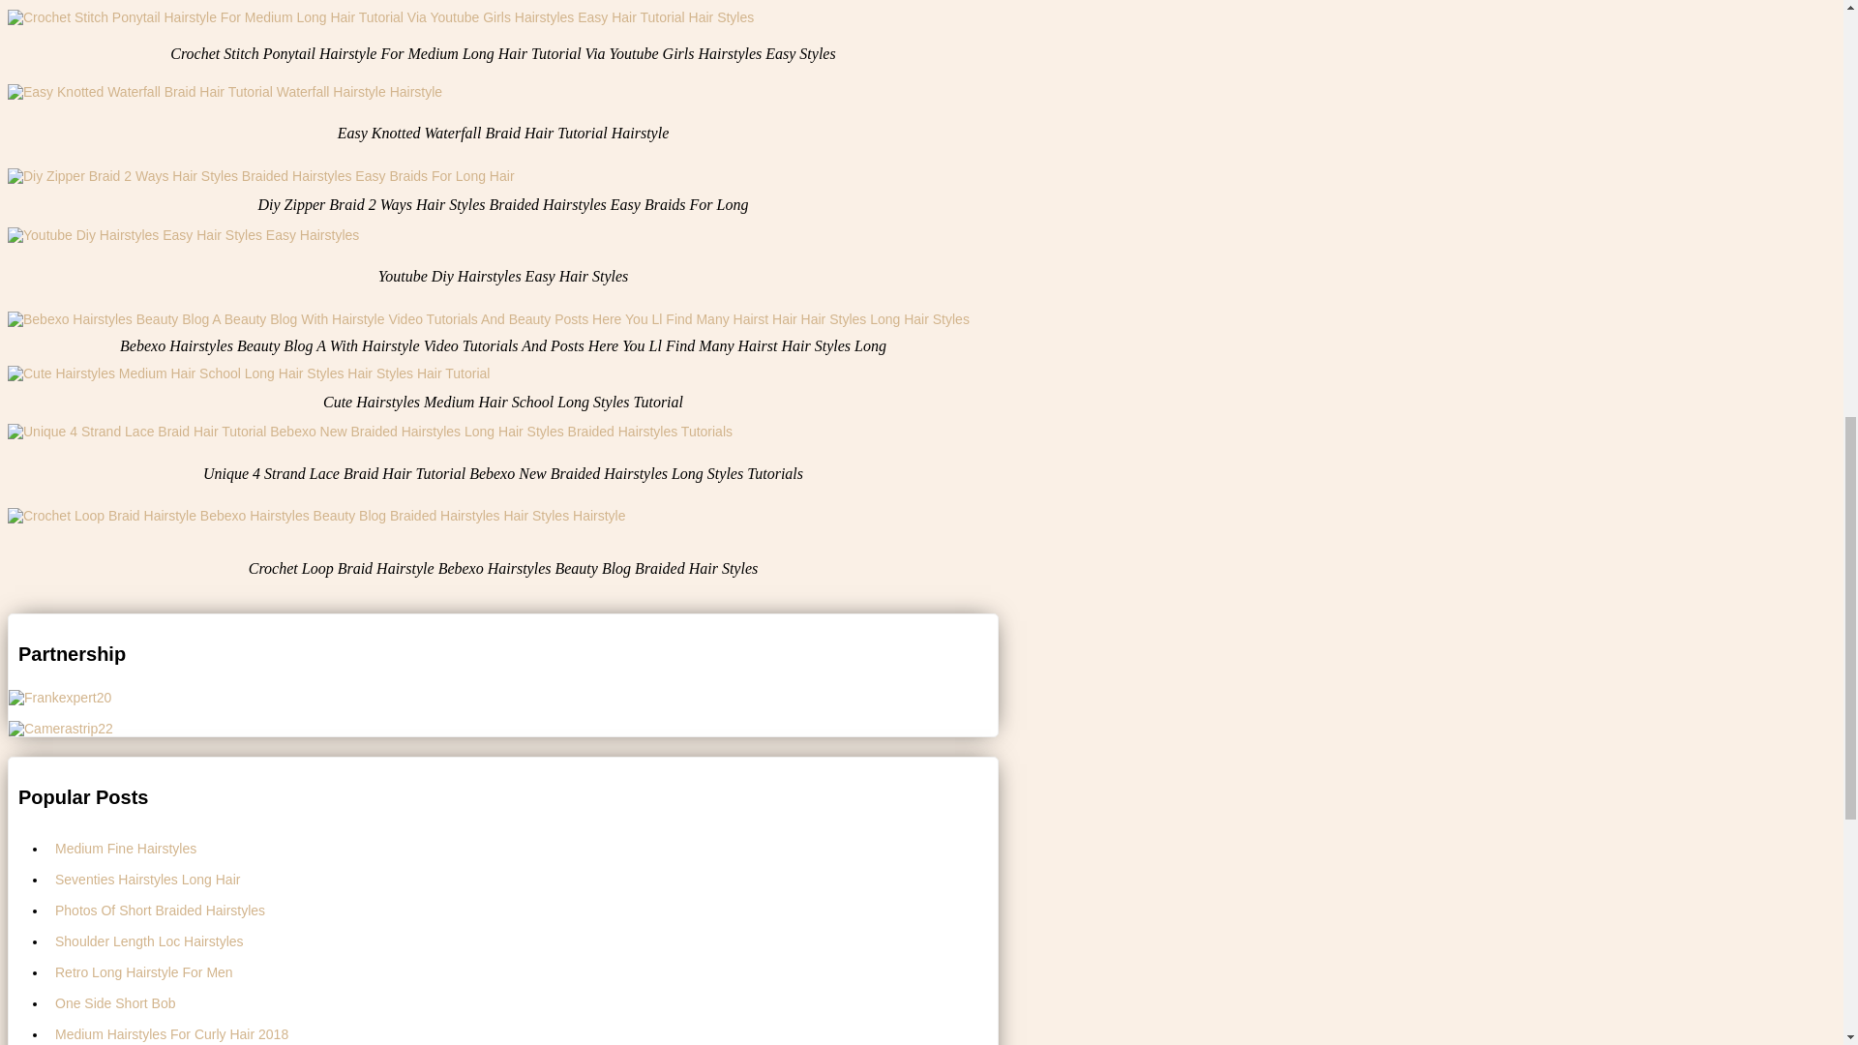 The height and width of the screenshot is (1045, 1858). What do you see at coordinates (523, 910) in the screenshot?
I see `Photos Of Short Braided Hairstyles` at bounding box center [523, 910].